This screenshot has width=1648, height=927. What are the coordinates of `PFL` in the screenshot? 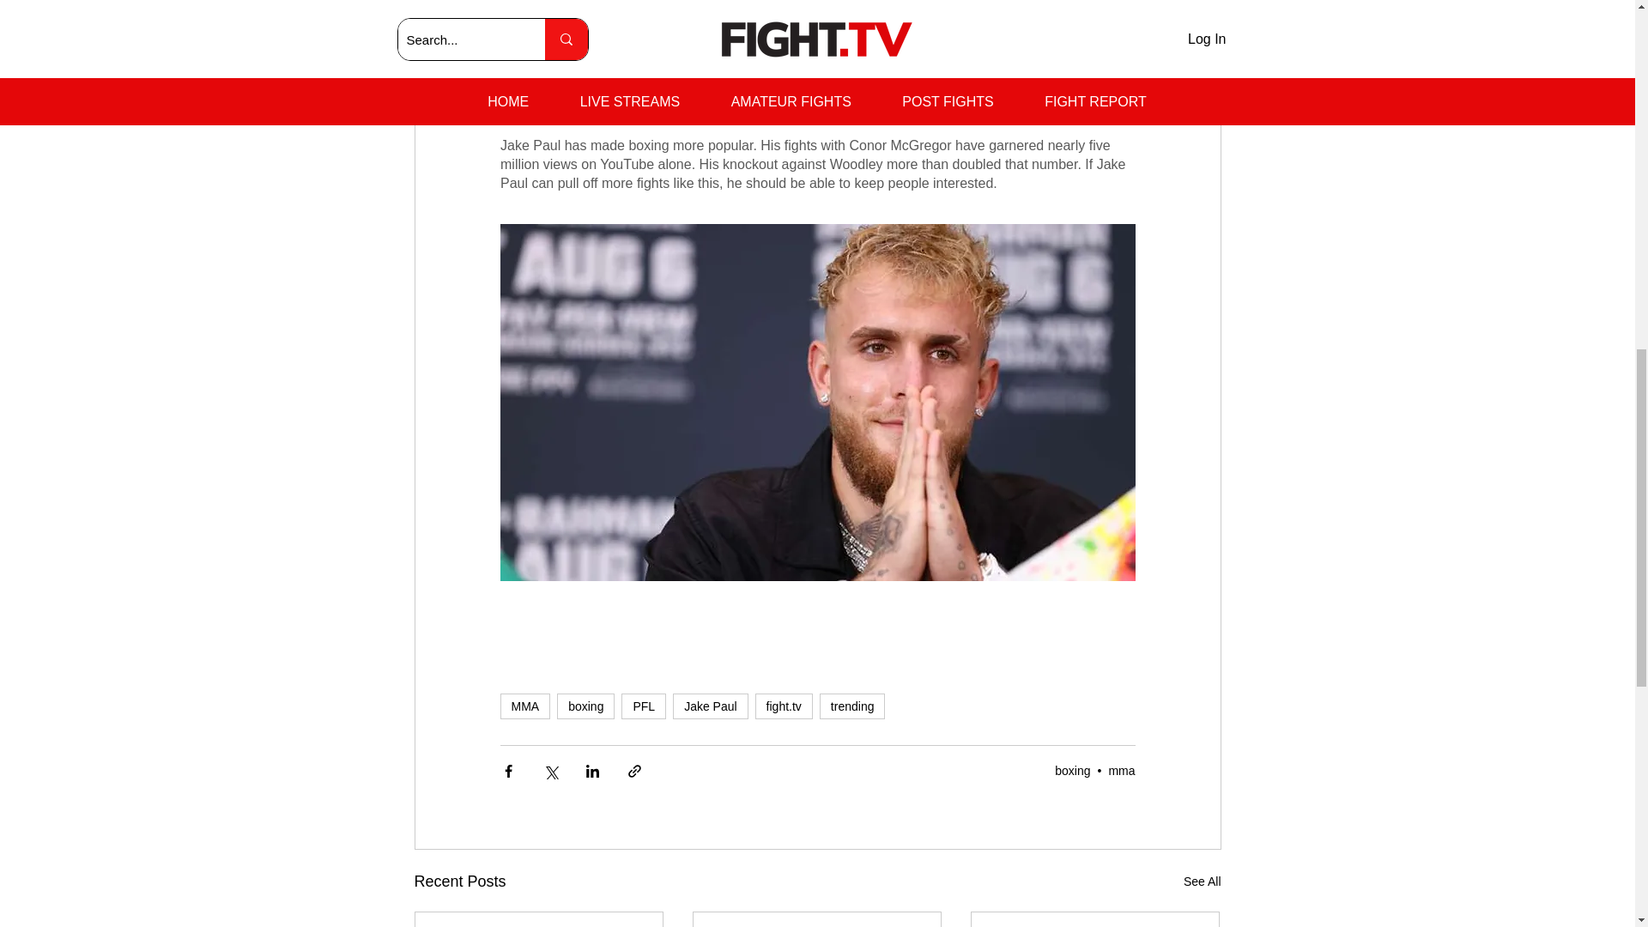 It's located at (643, 706).